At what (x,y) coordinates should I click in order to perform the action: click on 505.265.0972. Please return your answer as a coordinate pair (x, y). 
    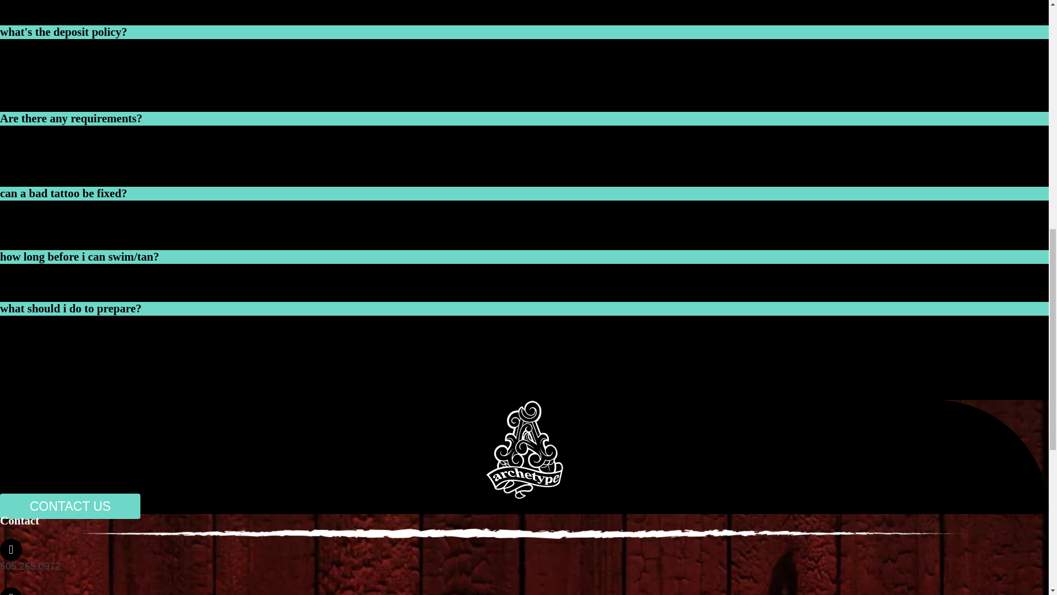
    Looking at the image, I should click on (30, 566).